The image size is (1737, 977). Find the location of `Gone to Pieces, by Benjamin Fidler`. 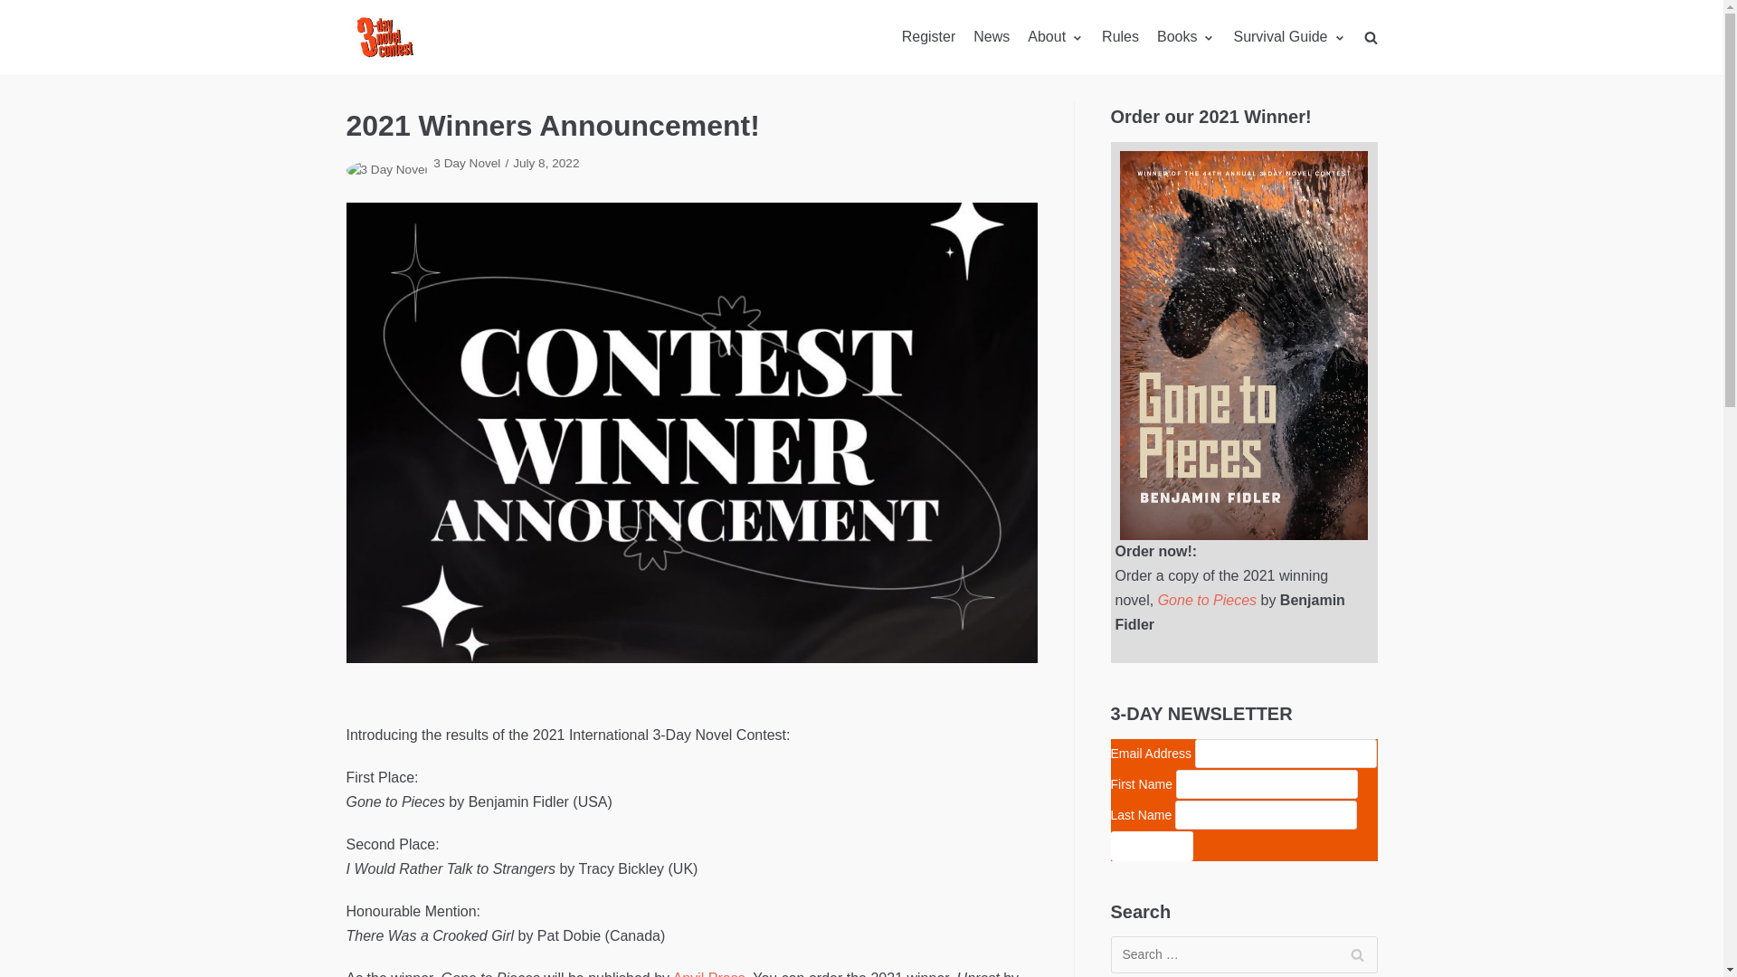

Gone to Pieces, by Benjamin Fidler is located at coordinates (1244, 346).